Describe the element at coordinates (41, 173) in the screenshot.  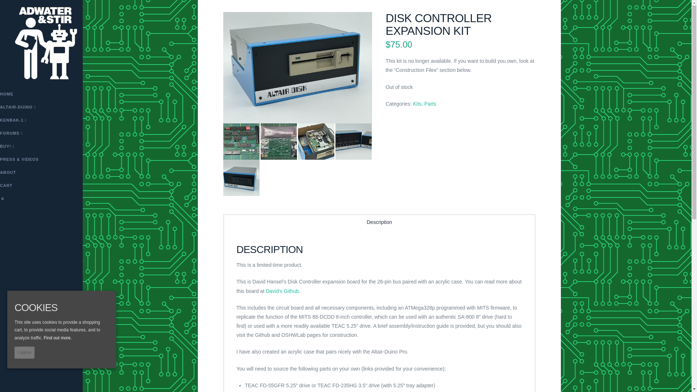
I see `ABOUT` at that location.